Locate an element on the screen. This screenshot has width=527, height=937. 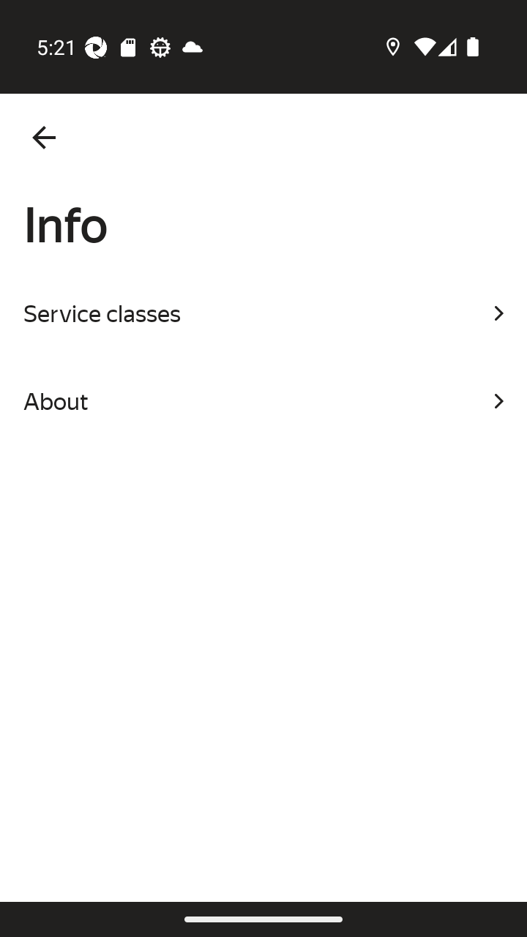
Back is located at coordinates (44, 138).